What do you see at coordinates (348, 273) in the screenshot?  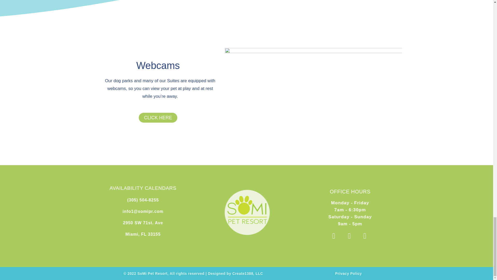 I see `Privacy Policy` at bounding box center [348, 273].